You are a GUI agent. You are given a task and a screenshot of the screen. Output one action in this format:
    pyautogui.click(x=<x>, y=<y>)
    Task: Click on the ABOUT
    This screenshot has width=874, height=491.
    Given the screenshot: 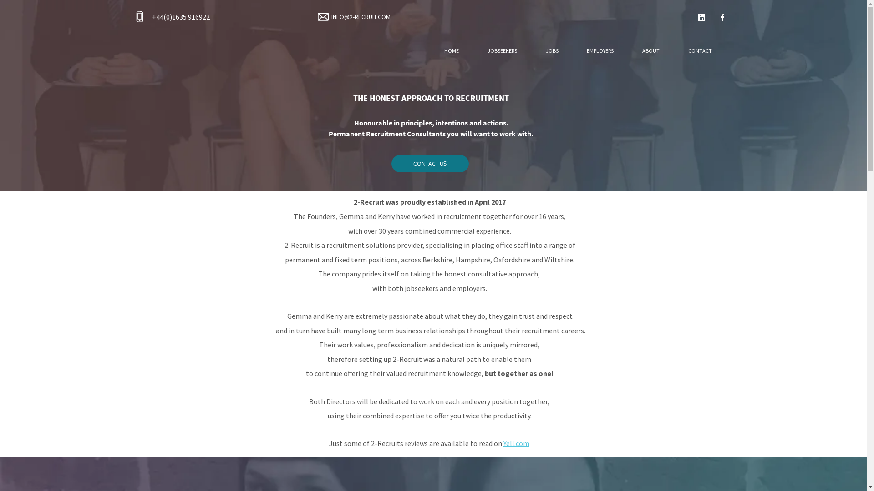 What is the action you would take?
    pyautogui.click(x=651, y=51)
    